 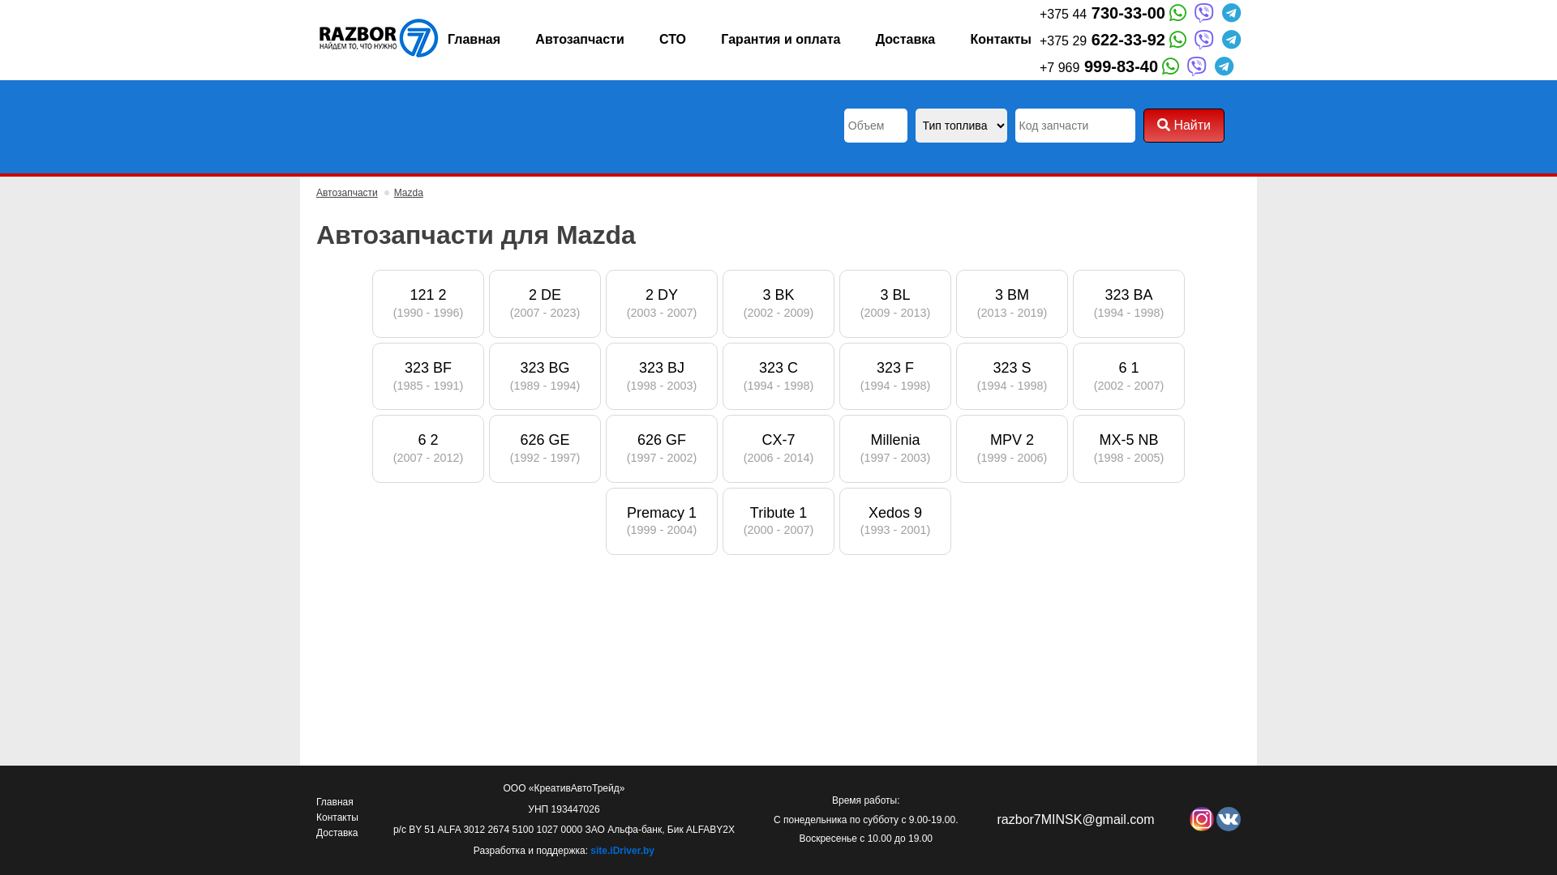 What do you see at coordinates (895, 303) in the screenshot?
I see `3 BL
(2009 - 2013)` at bounding box center [895, 303].